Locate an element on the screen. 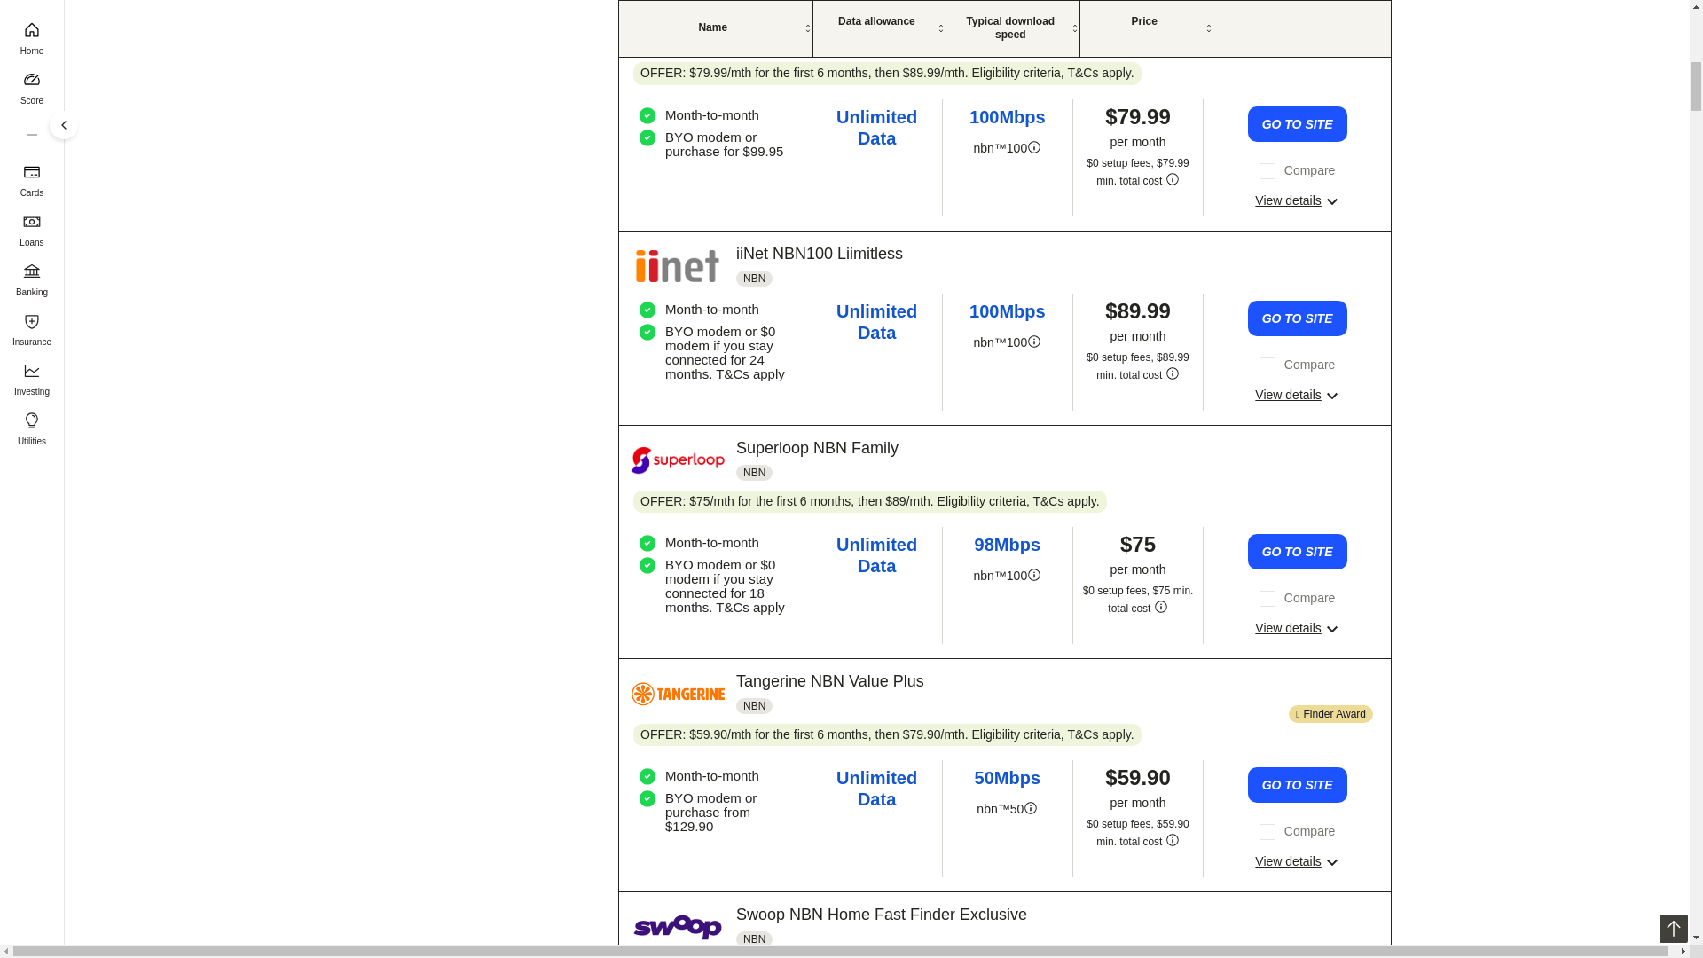  Read More About The TPG NBN100 is located at coordinates (1297, 200).